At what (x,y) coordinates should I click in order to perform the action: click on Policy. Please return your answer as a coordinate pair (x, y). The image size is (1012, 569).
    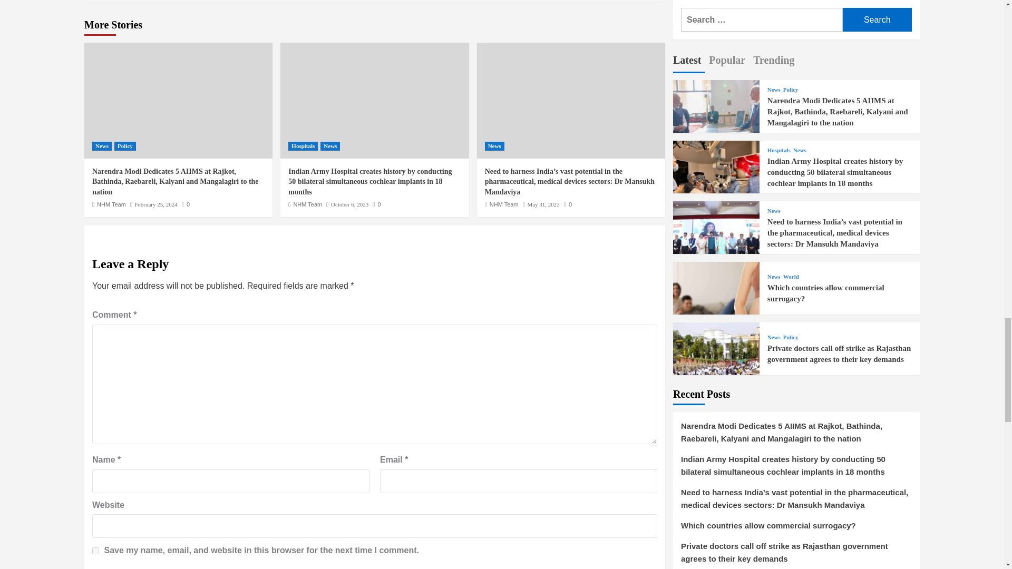
    Looking at the image, I should click on (124, 146).